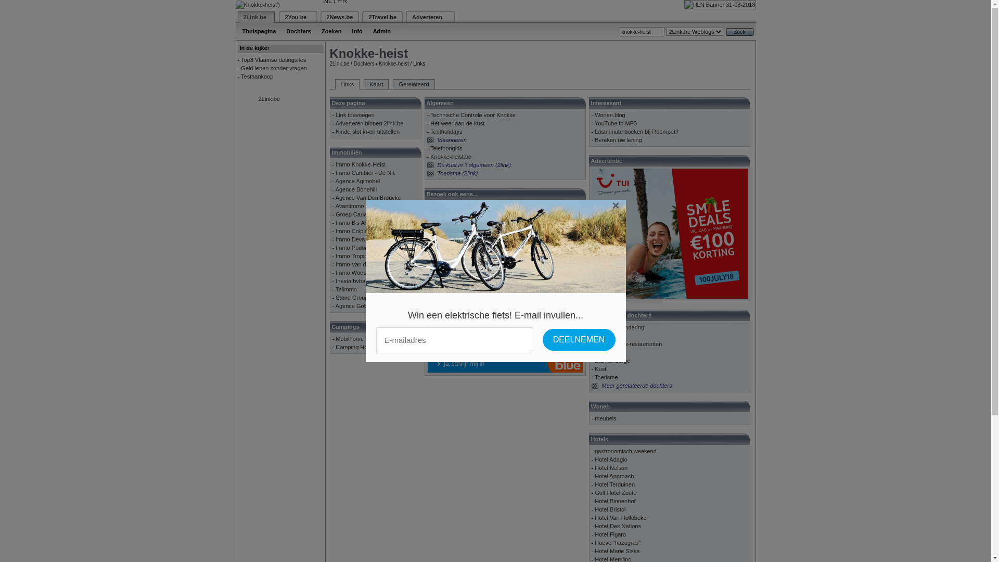  I want to click on Testaankoop, so click(257, 76).